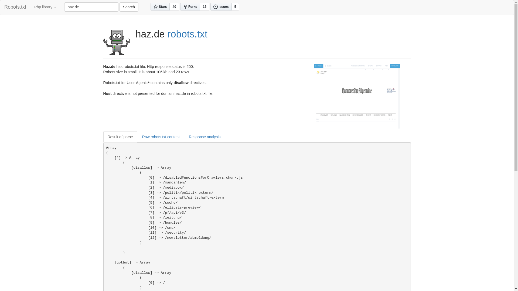  I want to click on Search, so click(129, 7).